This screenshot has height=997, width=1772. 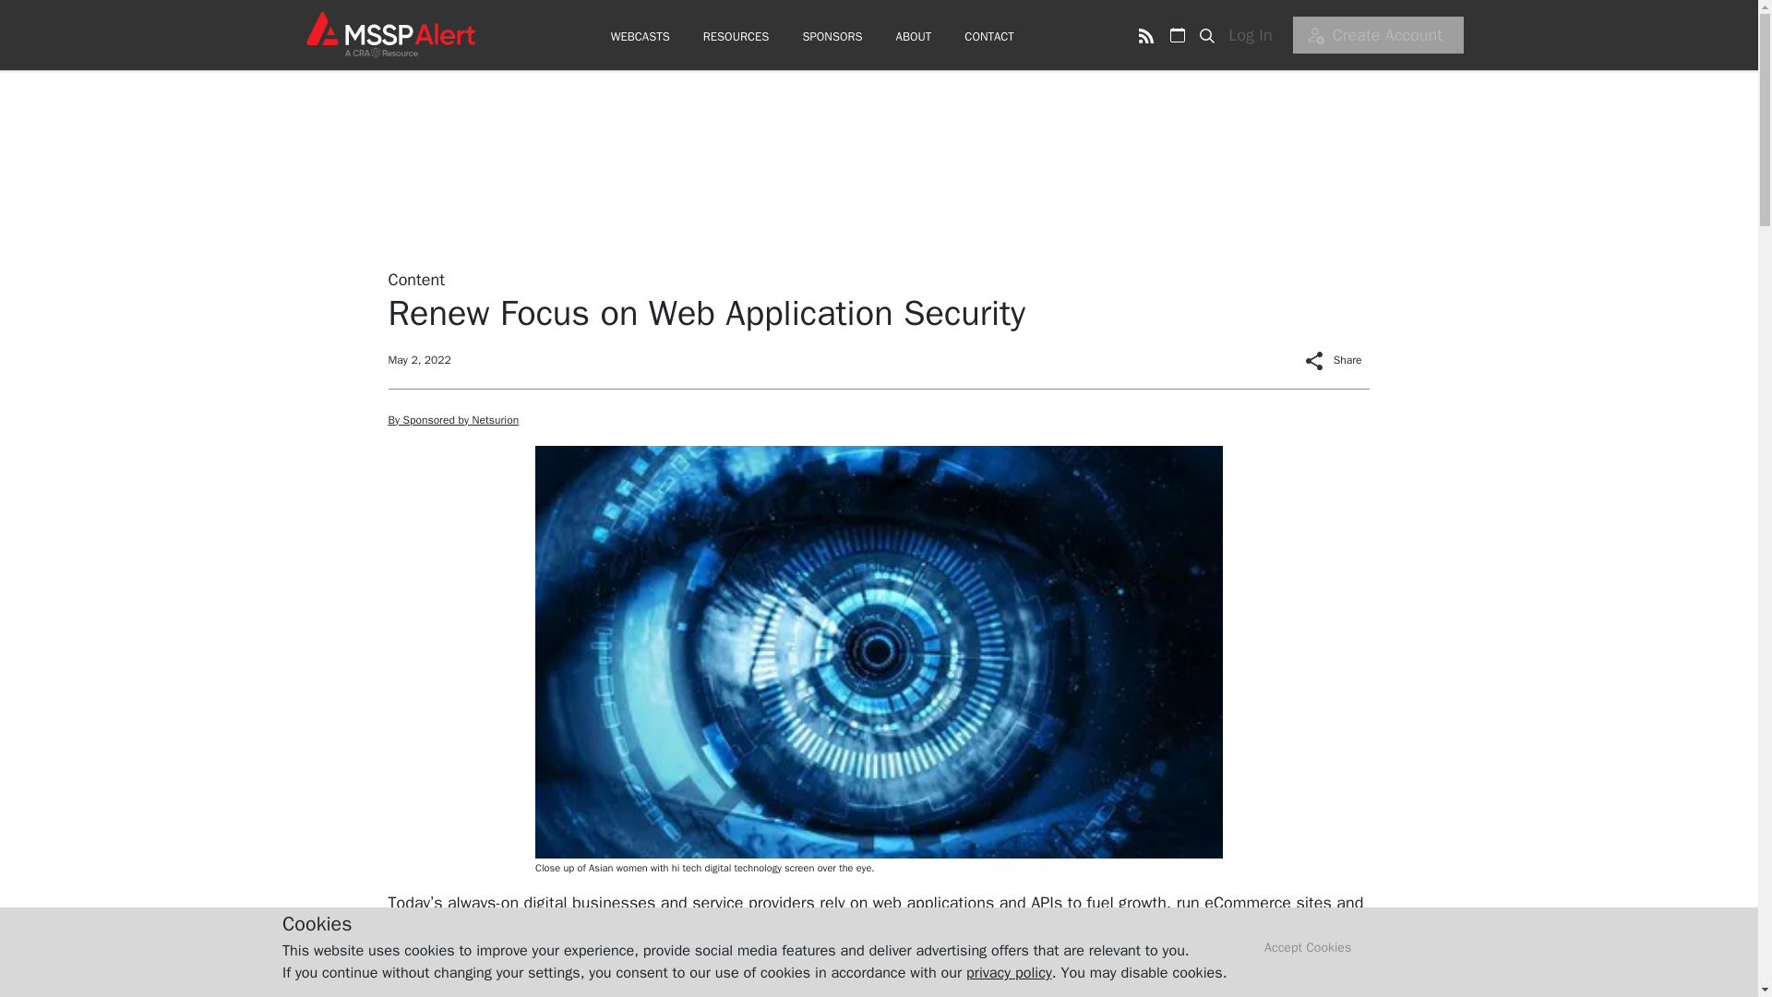 What do you see at coordinates (453, 420) in the screenshot?
I see `By Sponsored by Netsurion` at bounding box center [453, 420].